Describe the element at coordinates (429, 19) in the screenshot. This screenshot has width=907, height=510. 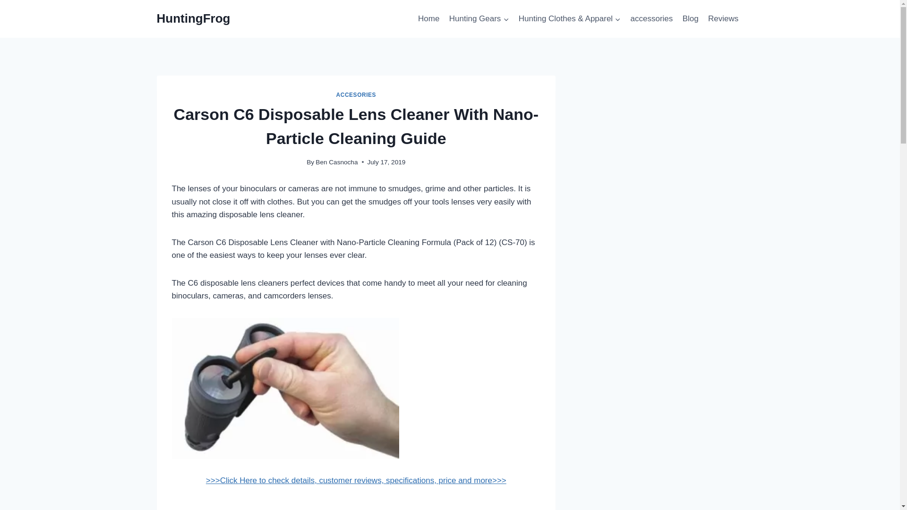
I see `Home` at that location.